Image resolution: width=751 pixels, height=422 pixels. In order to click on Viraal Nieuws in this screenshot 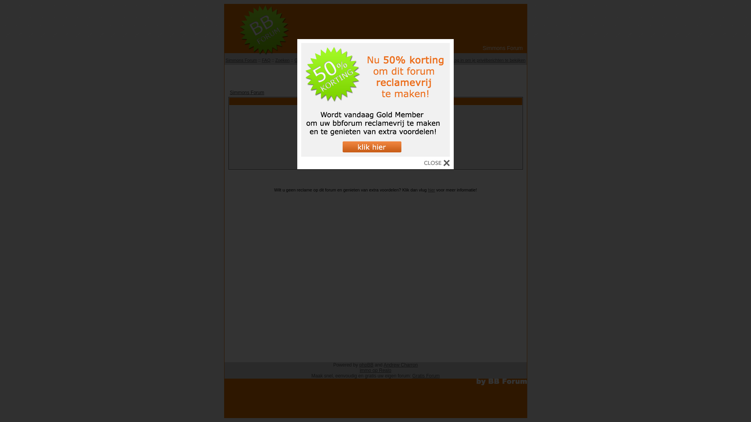, I will do `click(375, 74)`.